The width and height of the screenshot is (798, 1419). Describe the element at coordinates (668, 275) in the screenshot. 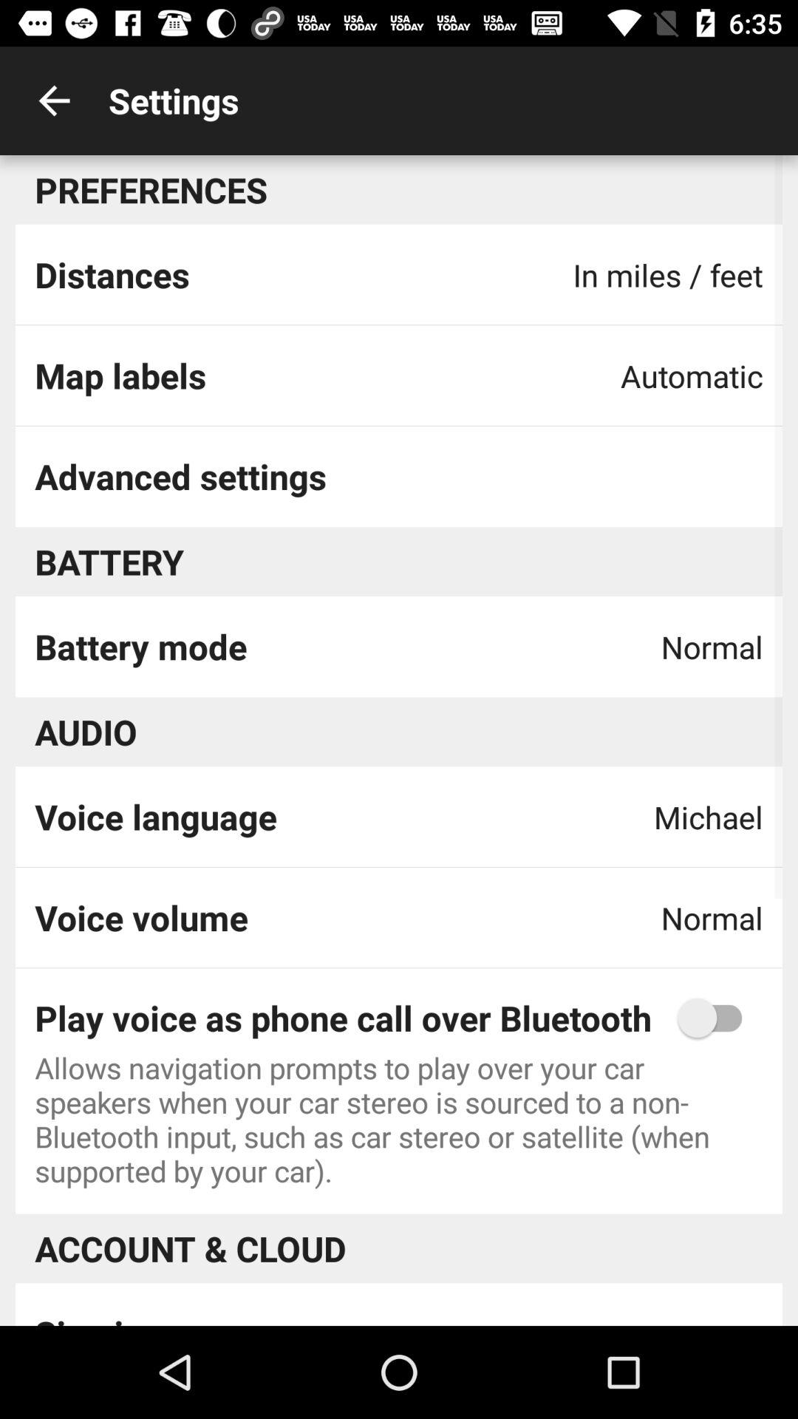

I see `press the in miles / feet` at that location.